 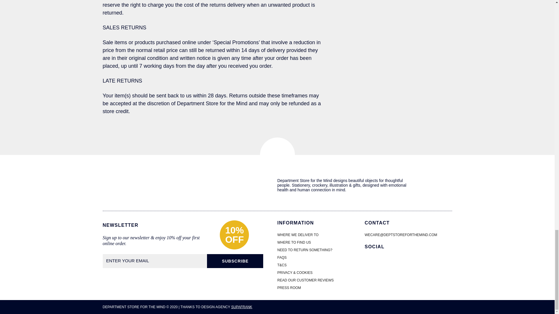 What do you see at coordinates (298, 235) in the screenshot?
I see `WHERE WE DELIVER TO` at bounding box center [298, 235].